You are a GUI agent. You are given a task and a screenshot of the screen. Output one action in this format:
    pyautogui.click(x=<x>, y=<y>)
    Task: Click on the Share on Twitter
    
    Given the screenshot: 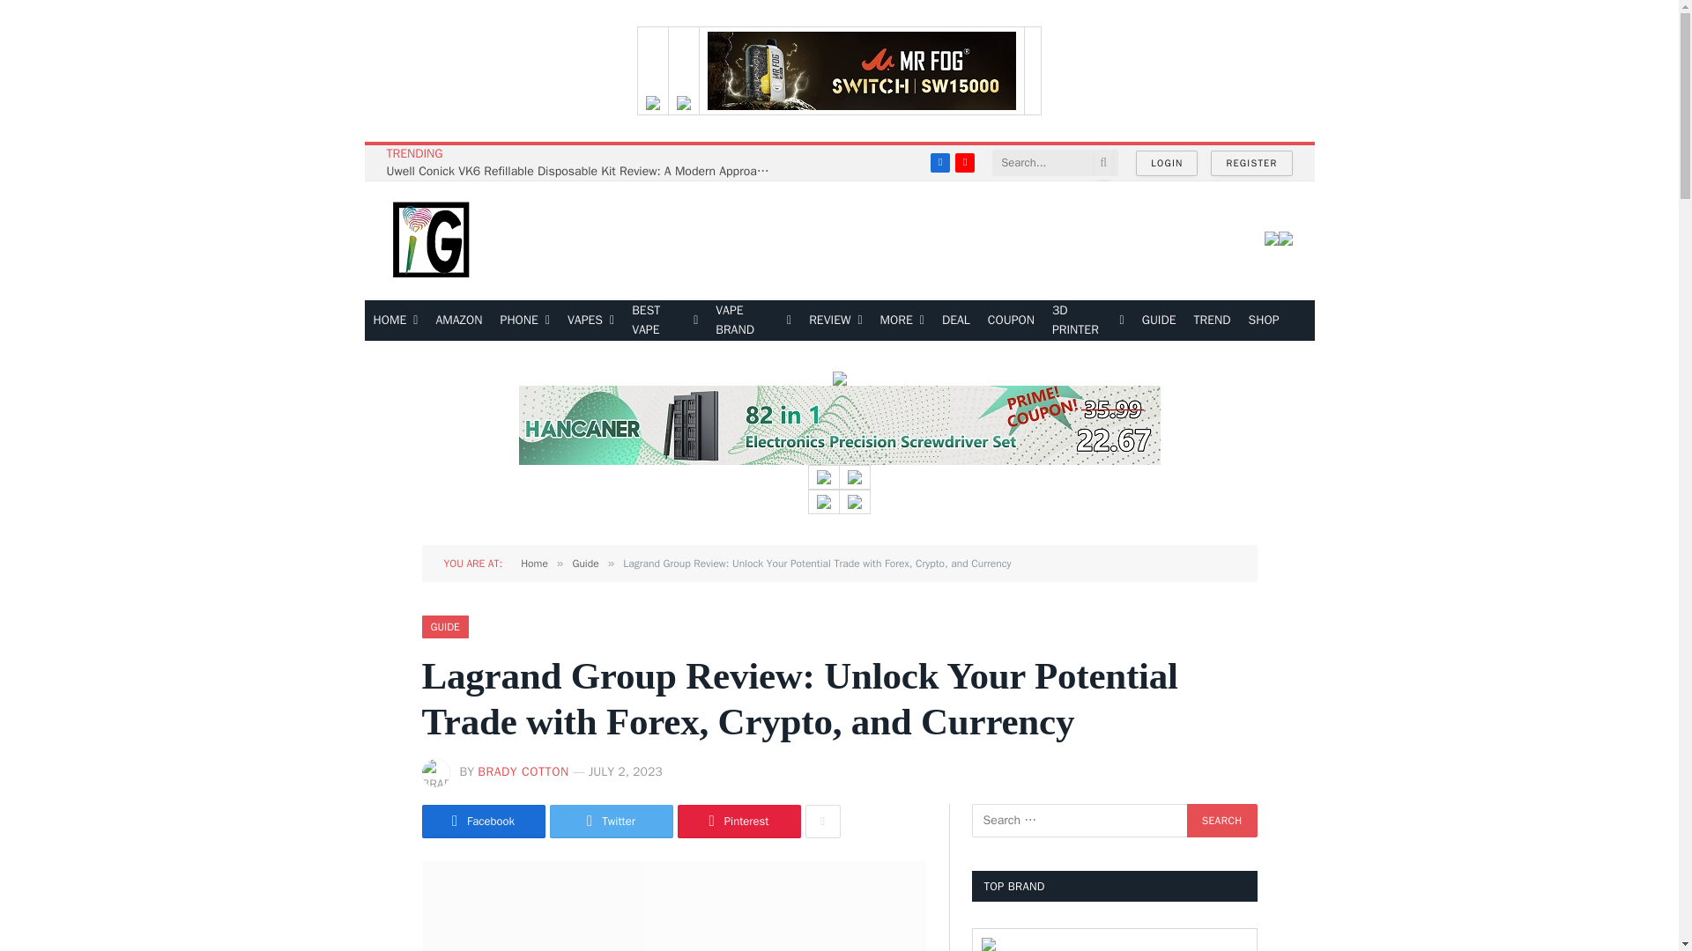 What is the action you would take?
    pyautogui.click(x=612, y=821)
    